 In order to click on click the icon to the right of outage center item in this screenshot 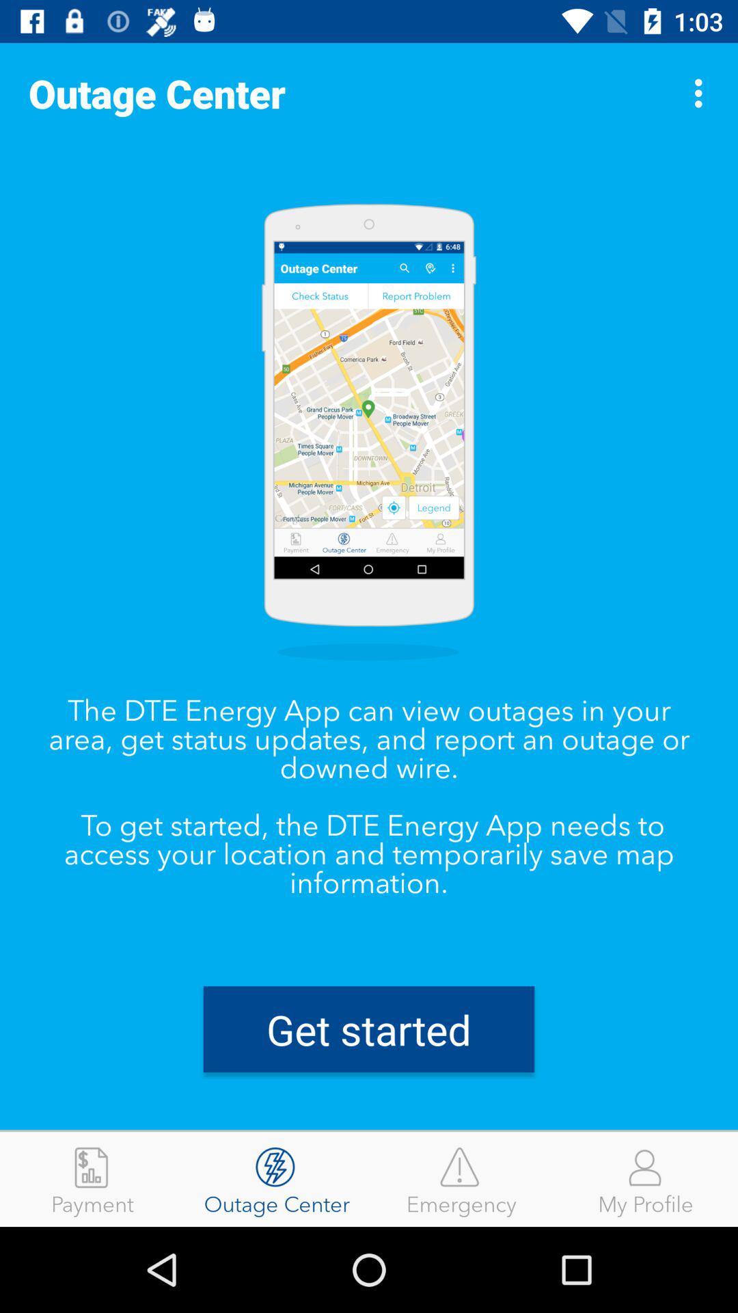, I will do `click(702, 93)`.